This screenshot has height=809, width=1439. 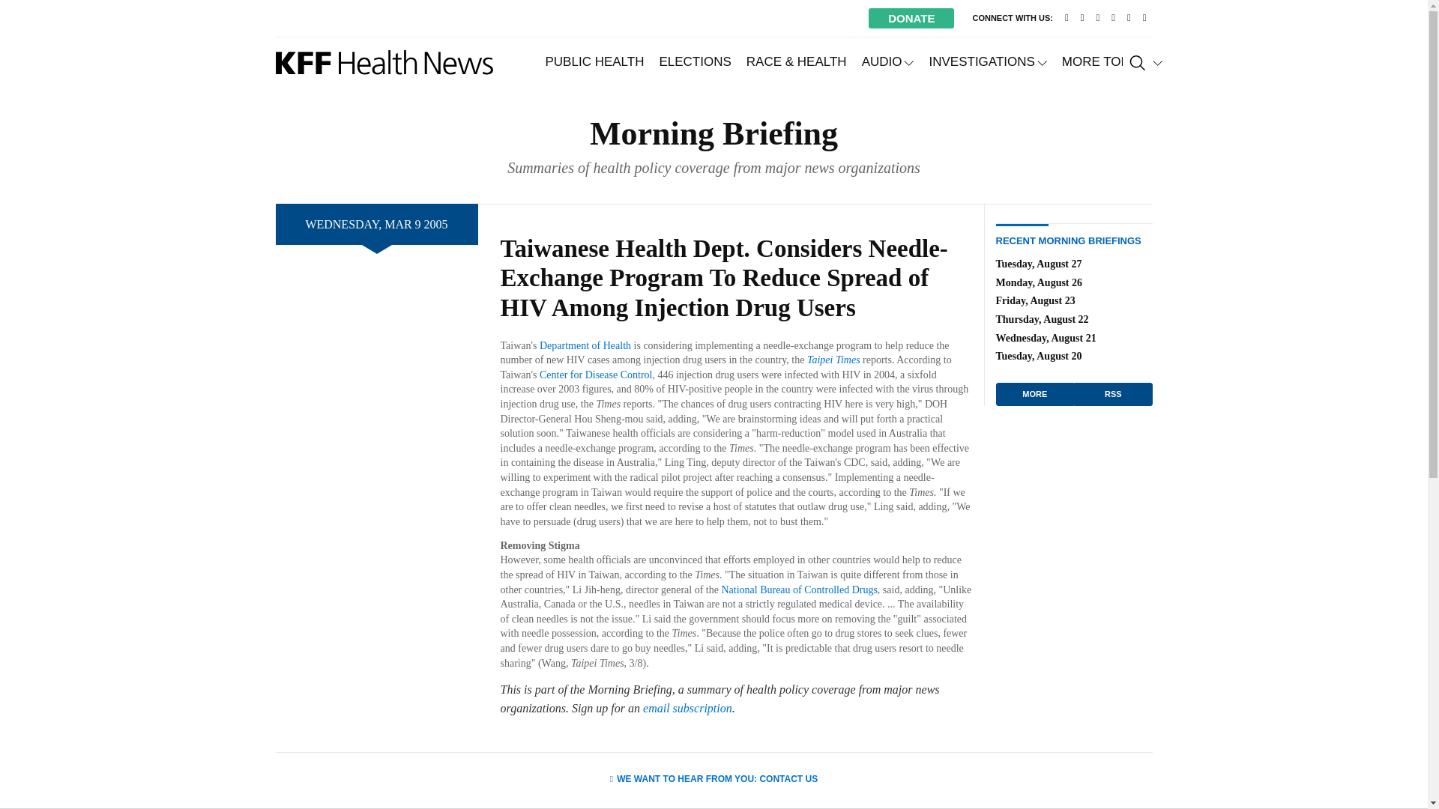 What do you see at coordinates (384, 62) in the screenshot?
I see `KFF Health News` at bounding box center [384, 62].